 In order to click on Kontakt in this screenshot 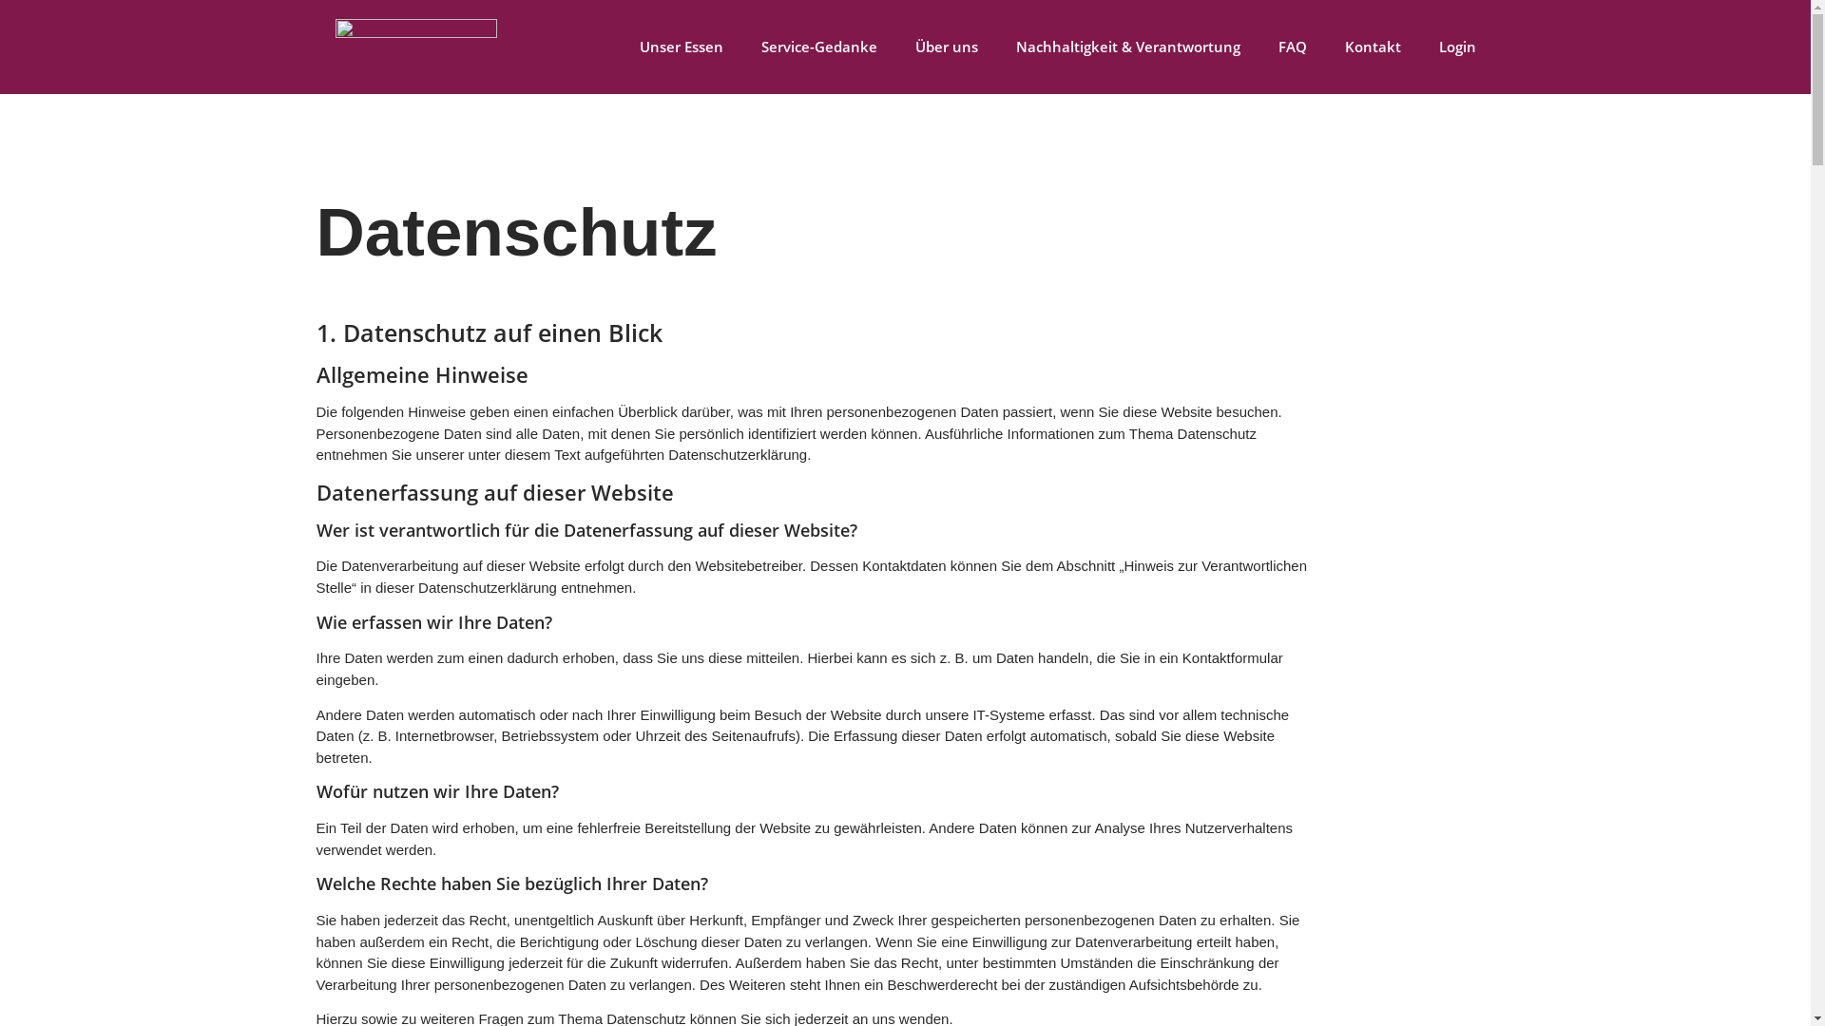, I will do `click(1373, 47)`.